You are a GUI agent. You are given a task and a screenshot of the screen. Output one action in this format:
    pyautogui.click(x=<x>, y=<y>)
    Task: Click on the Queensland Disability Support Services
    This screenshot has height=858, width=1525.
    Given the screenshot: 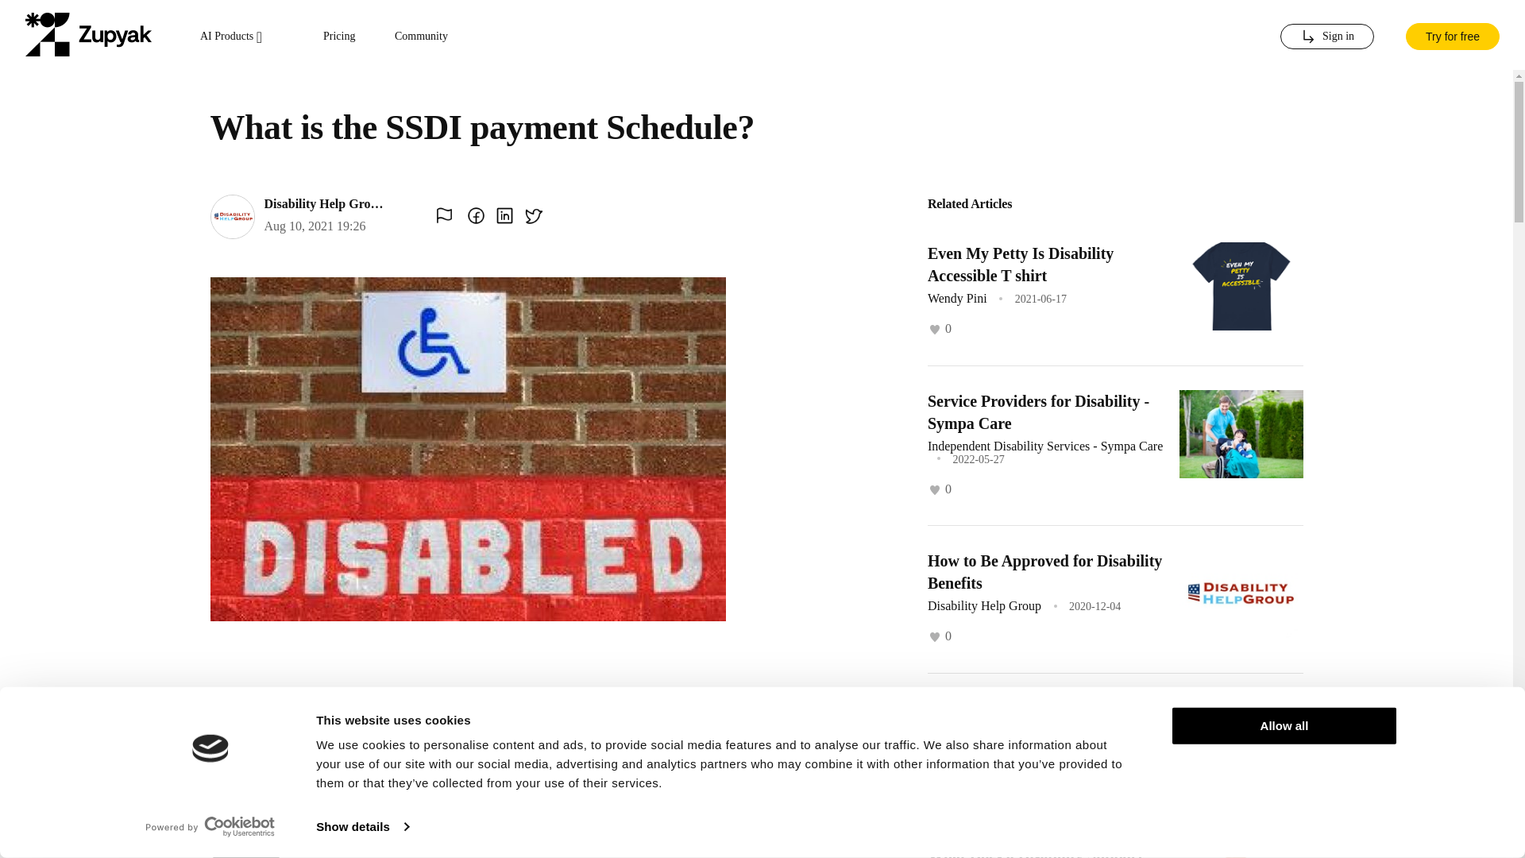 What is the action you would take?
    pyautogui.click(x=1031, y=718)
    